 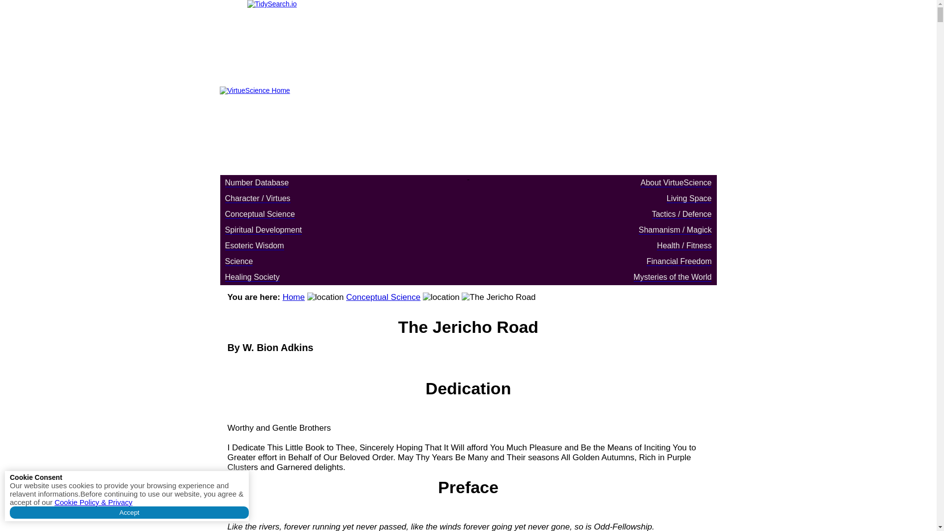 I want to click on Home, so click(x=294, y=297).